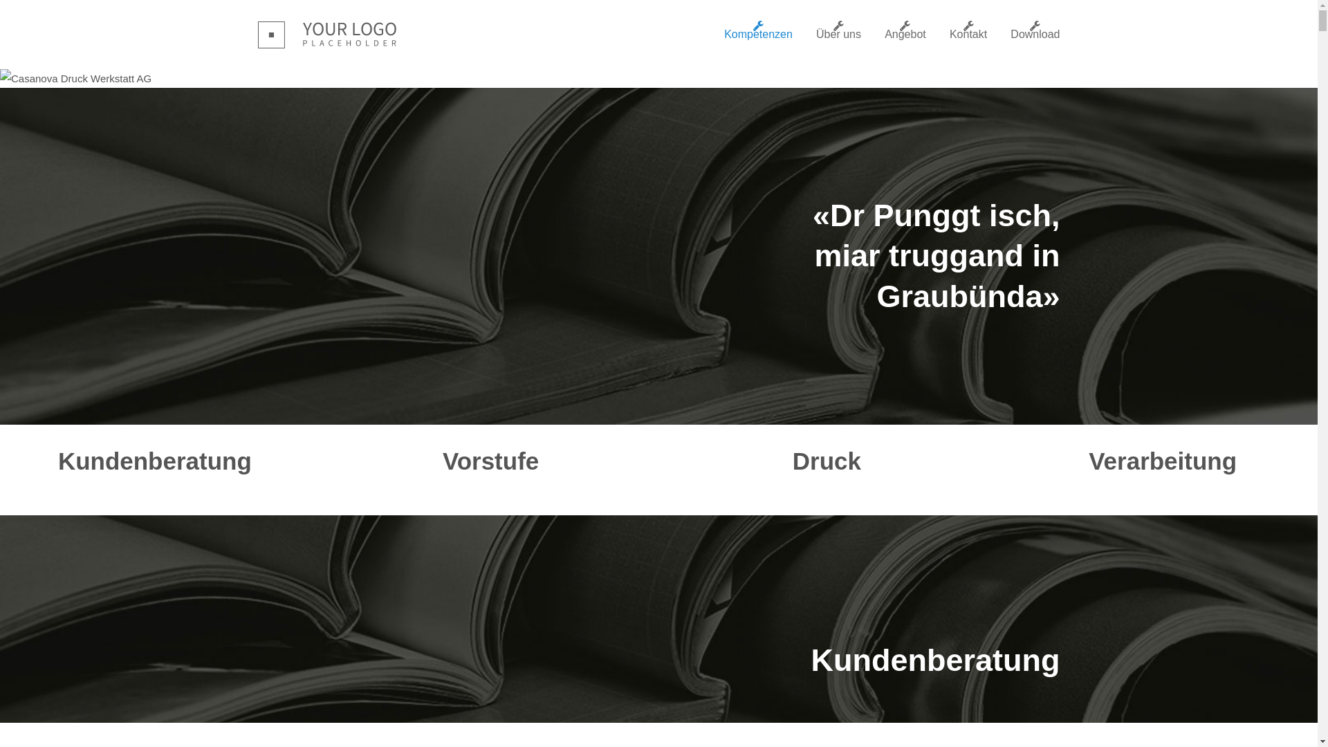 The height and width of the screenshot is (747, 1328). I want to click on Verarbeitung, so click(1163, 461).